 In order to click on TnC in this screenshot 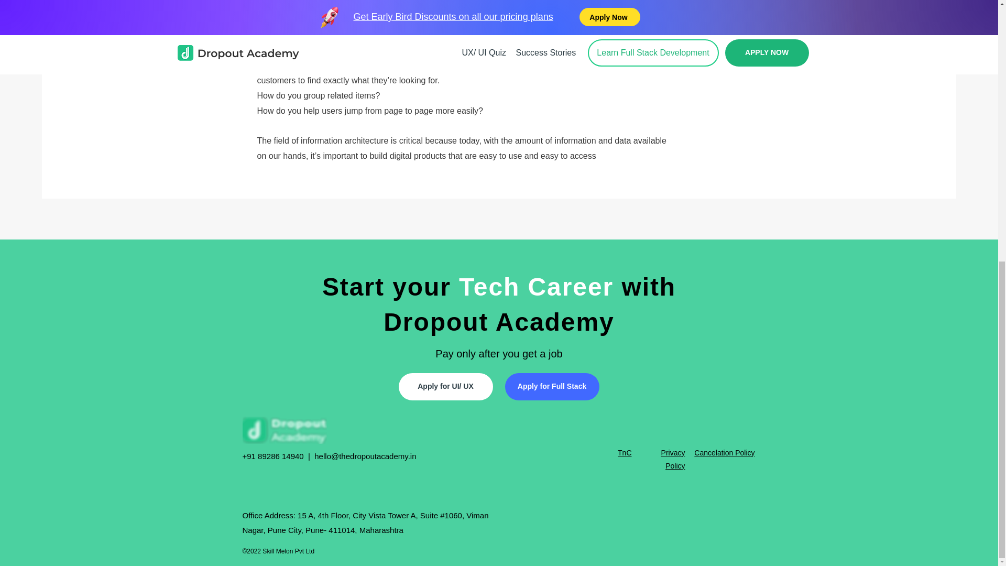, I will do `click(625, 453)`.